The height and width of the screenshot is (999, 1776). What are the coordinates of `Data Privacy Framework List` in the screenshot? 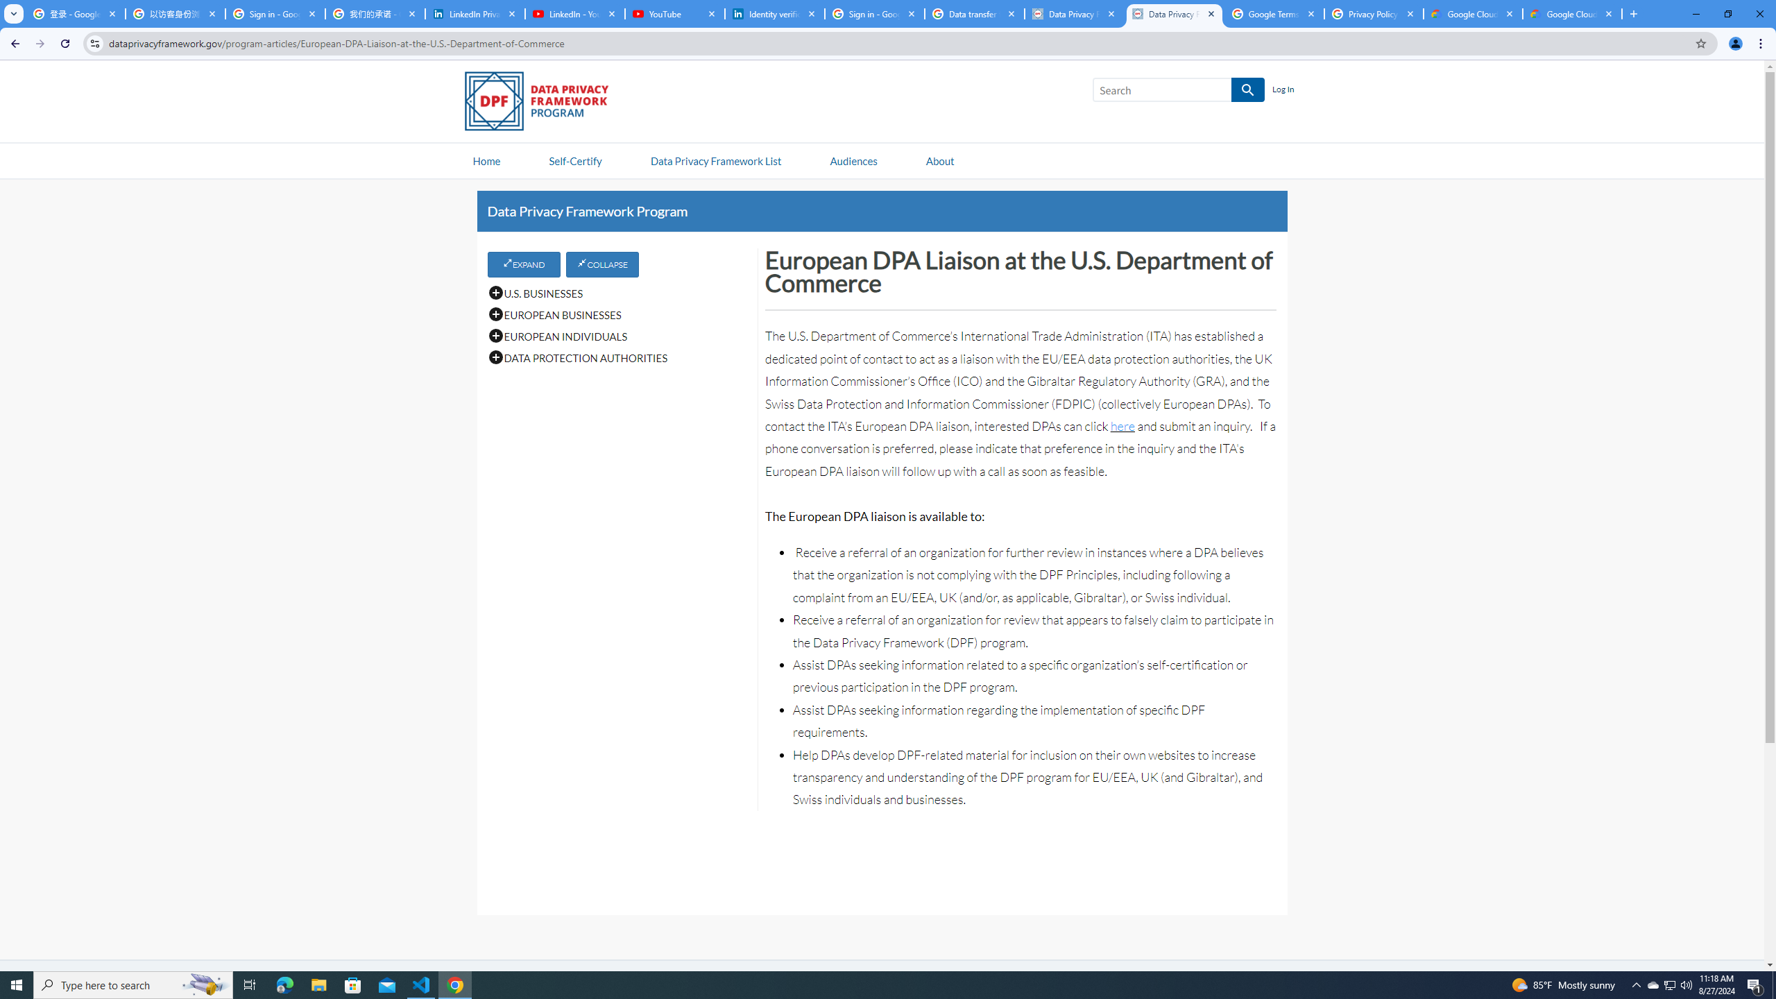 It's located at (715, 160).